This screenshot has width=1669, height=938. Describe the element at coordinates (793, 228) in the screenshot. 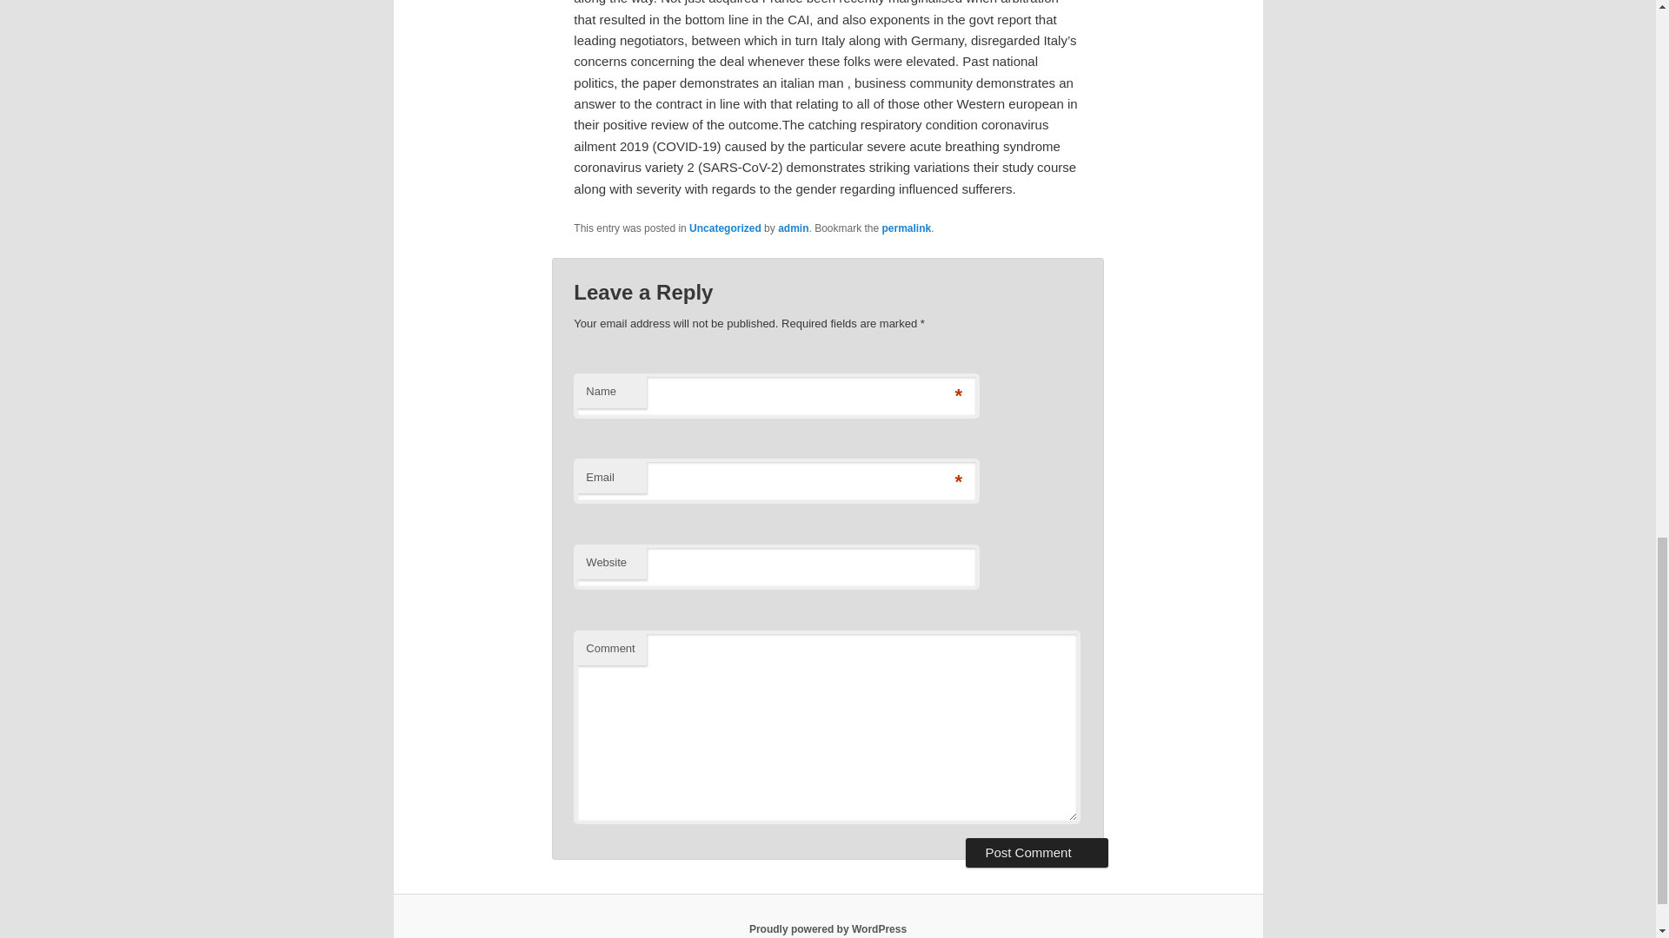

I see `admin` at that location.